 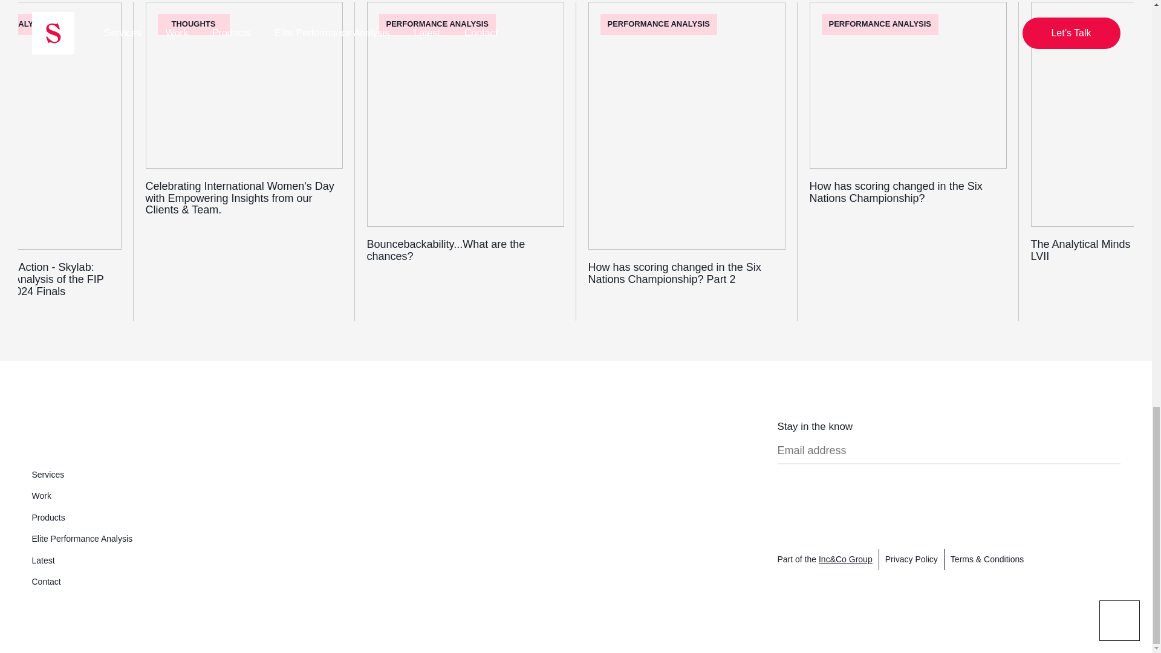 I want to click on linked-in, so click(x=804, y=495).